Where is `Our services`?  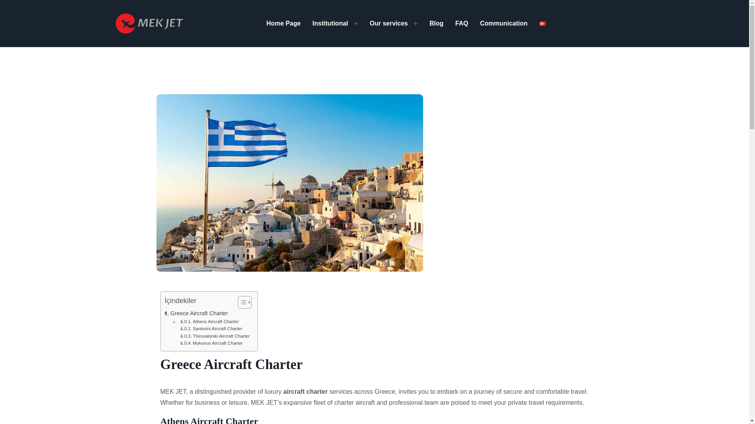 Our services is located at coordinates (389, 24).